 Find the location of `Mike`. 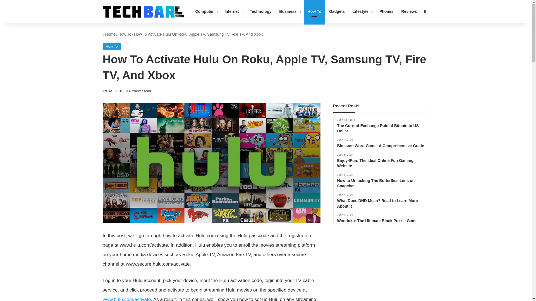

Mike is located at coordinates (107, 91).